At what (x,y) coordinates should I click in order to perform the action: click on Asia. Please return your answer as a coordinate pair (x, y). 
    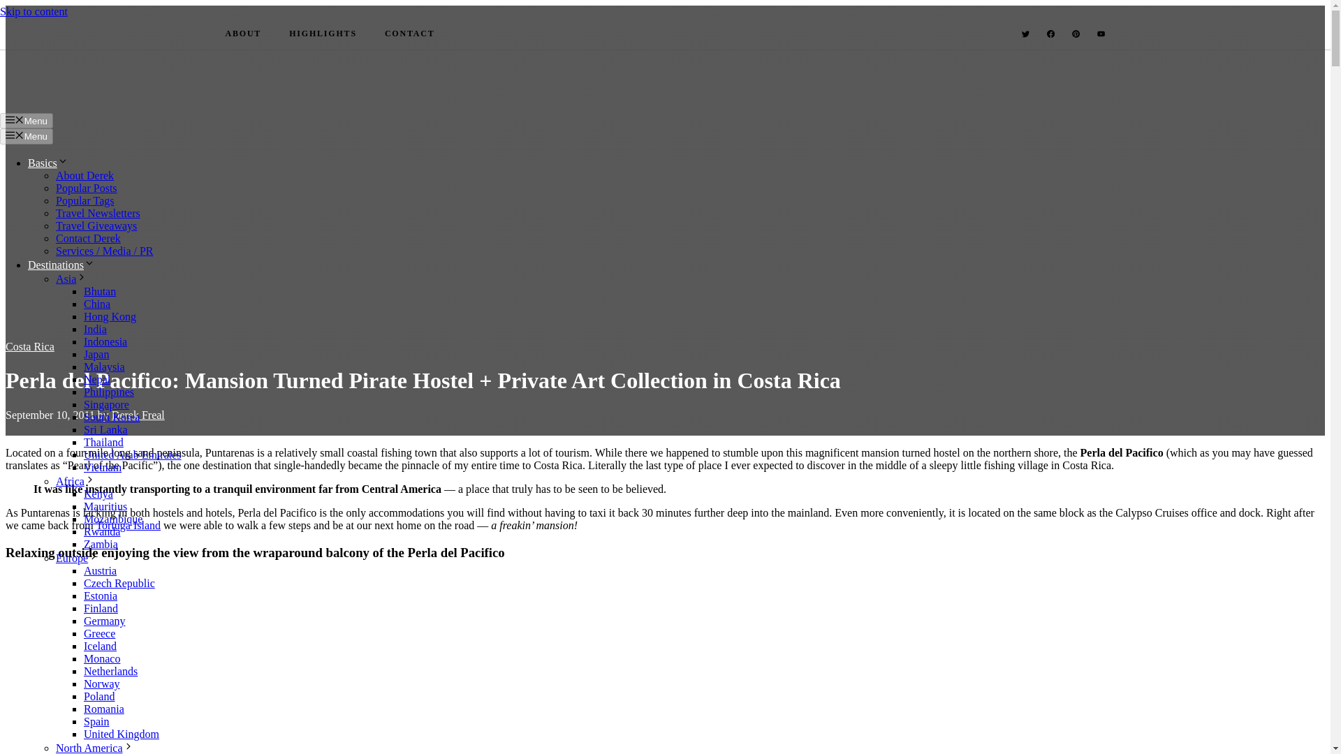
    Looking at the image, I should click on (71, 279).